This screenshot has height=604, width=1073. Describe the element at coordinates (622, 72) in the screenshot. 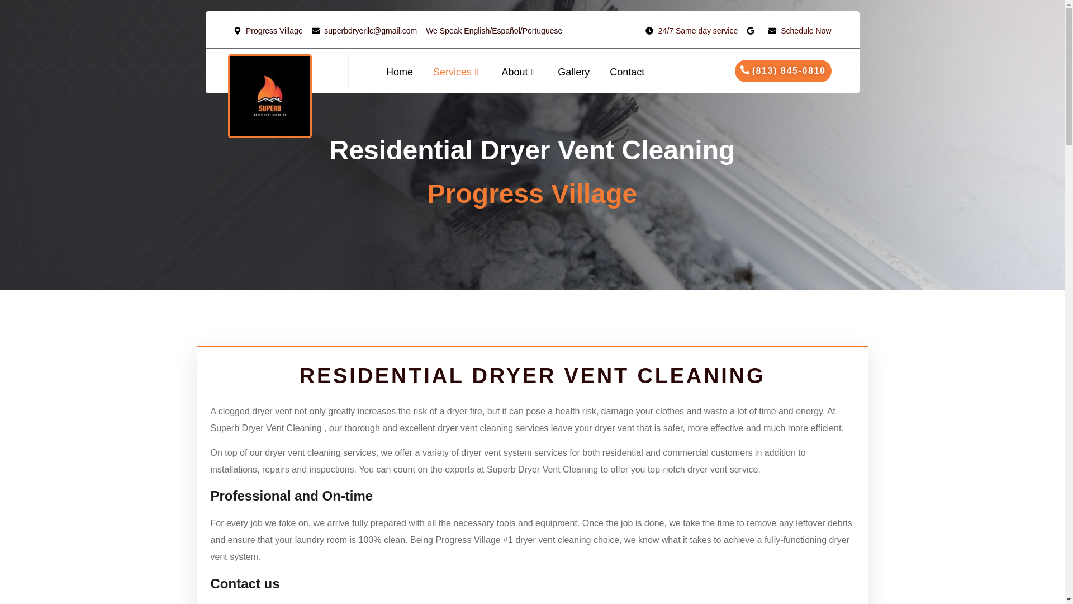

I see `Contact` at that location.